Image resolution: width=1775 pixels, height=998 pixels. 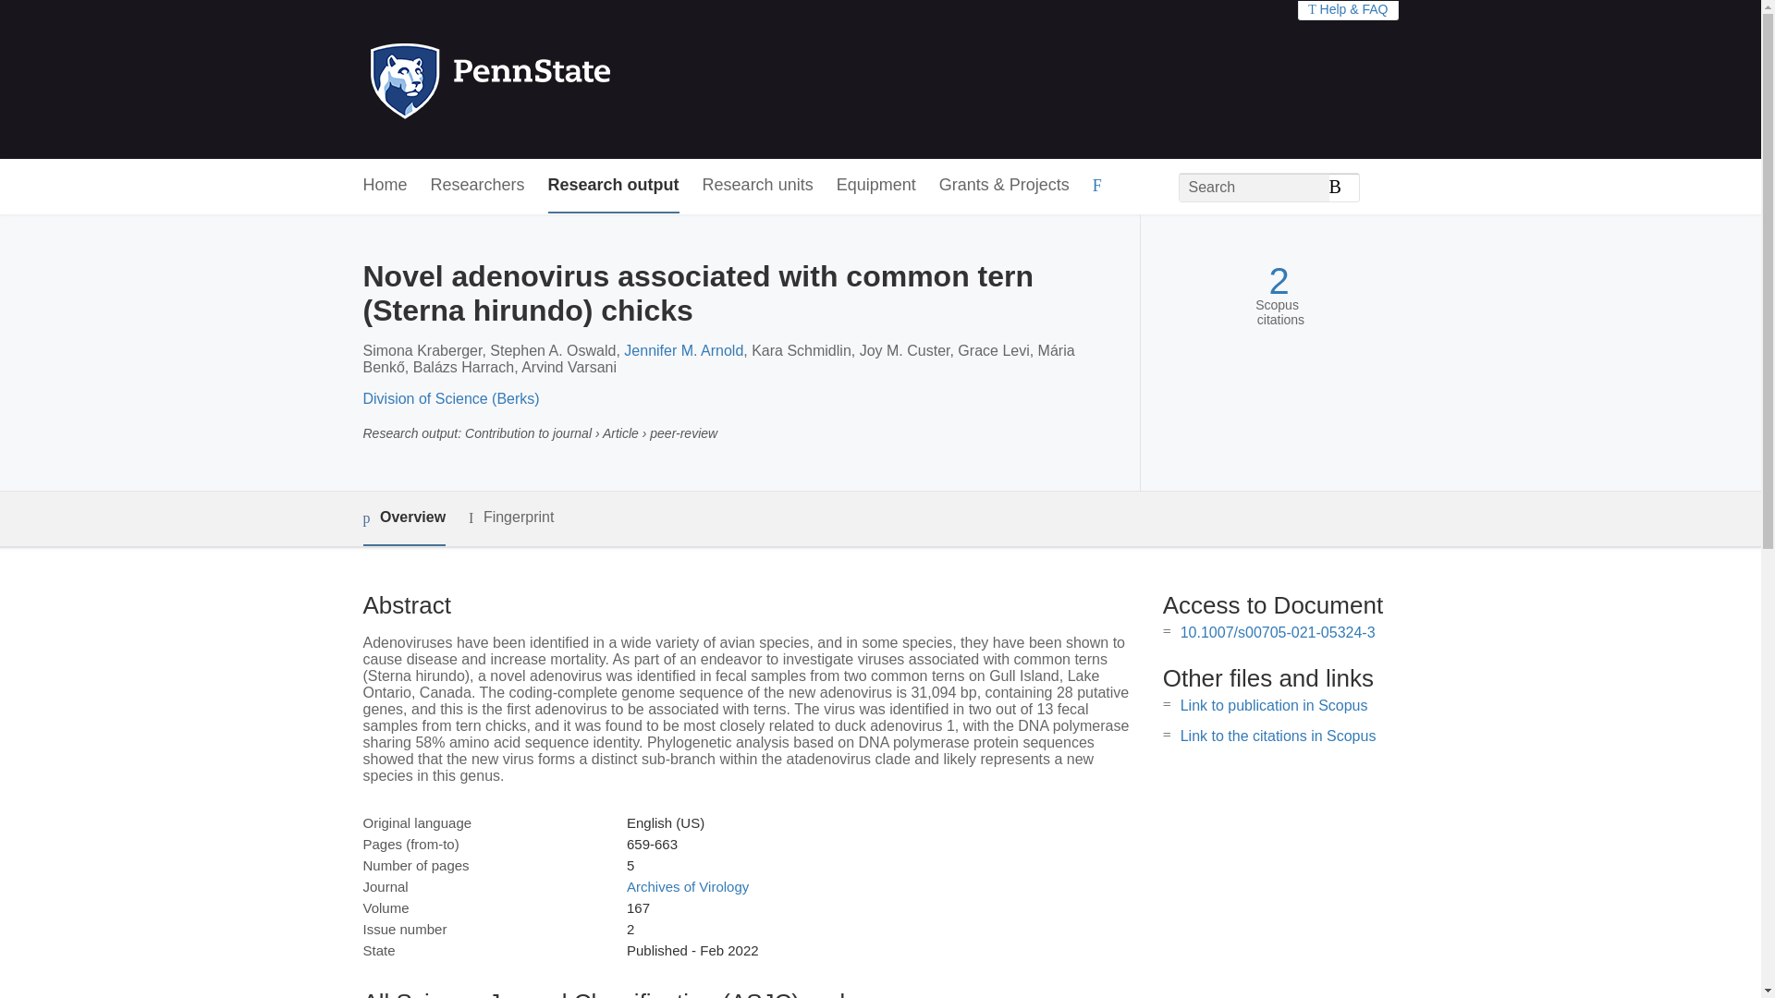 What do you see at coordinates (1278, 736) in the screenshot?
I see `Link to the citations in Scopus` at bounding box center [1278, 736].